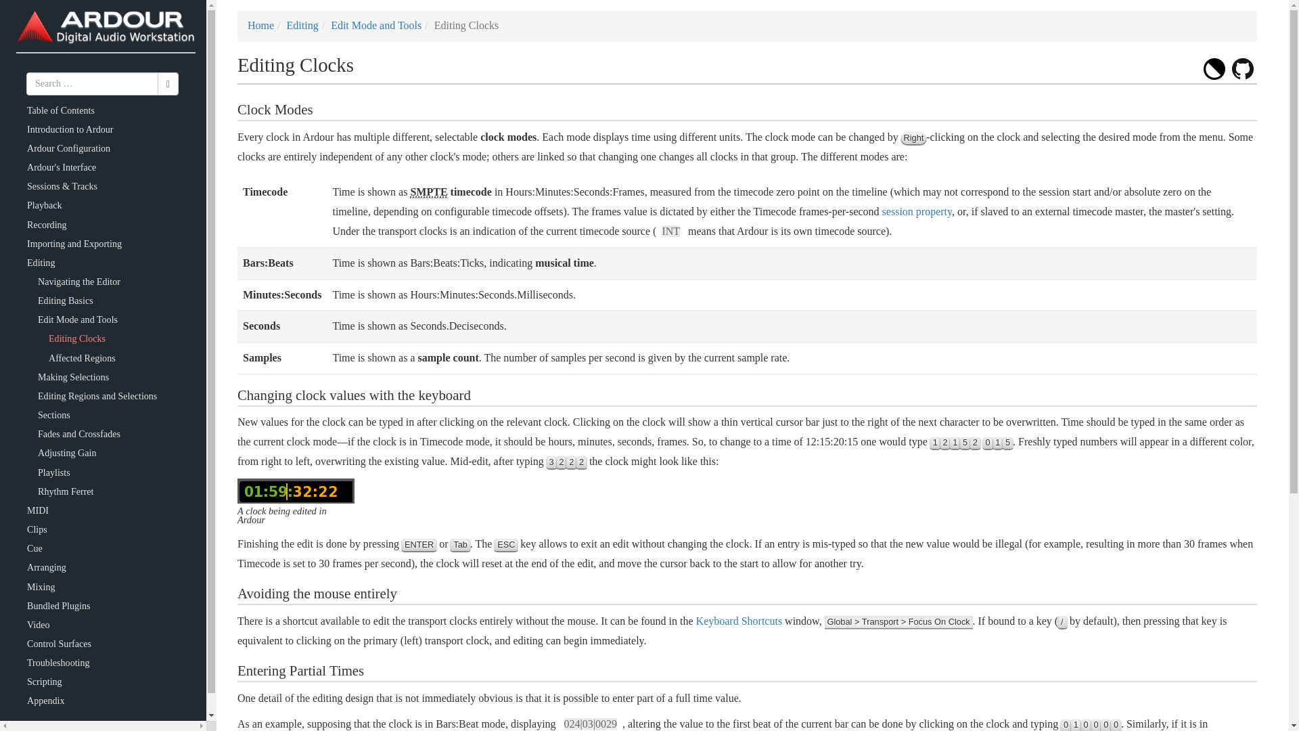 The width and height of the screenshot is (1299, 731). Describe the element at coordinates (261, 26) in the screenshot. I see `Home` at that location.